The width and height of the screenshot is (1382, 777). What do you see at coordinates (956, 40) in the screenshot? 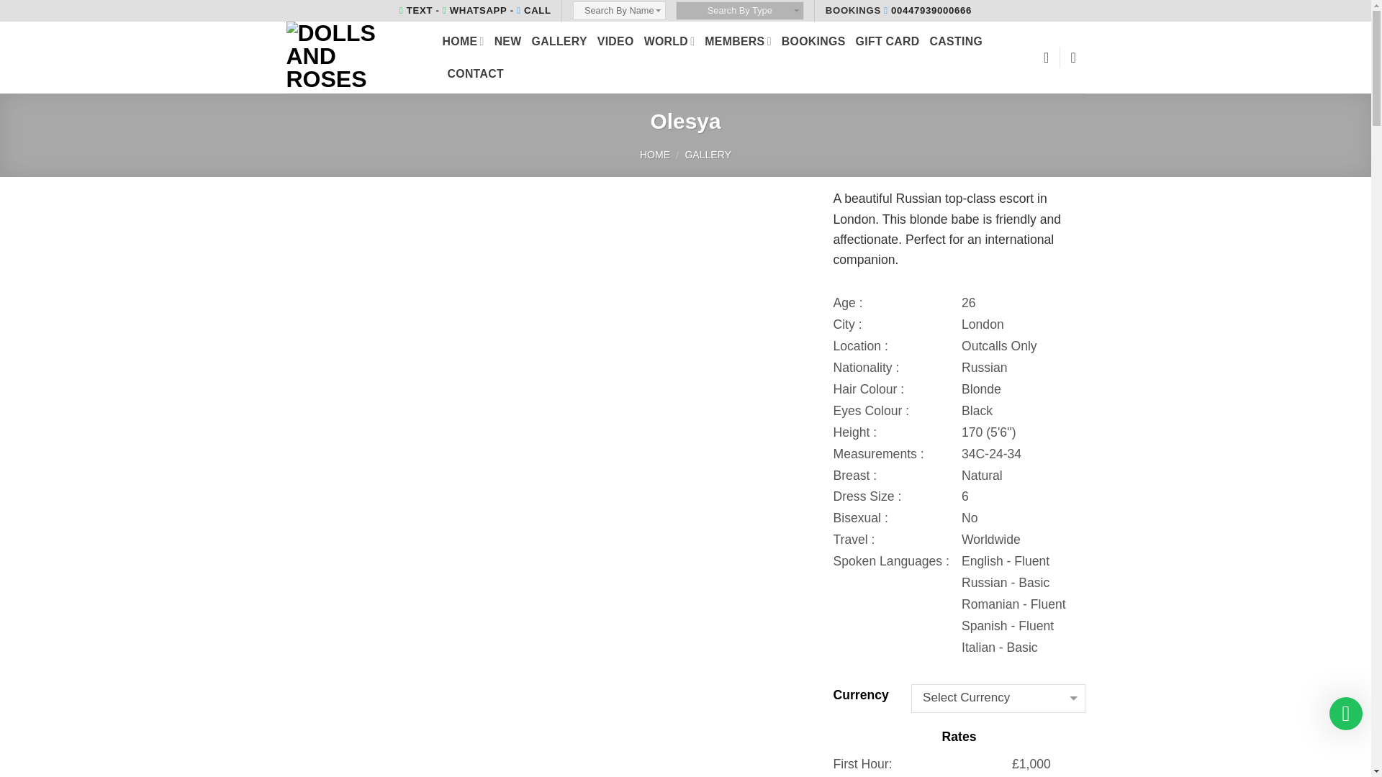
I see `CASTING` at bounding box center [956, 40].